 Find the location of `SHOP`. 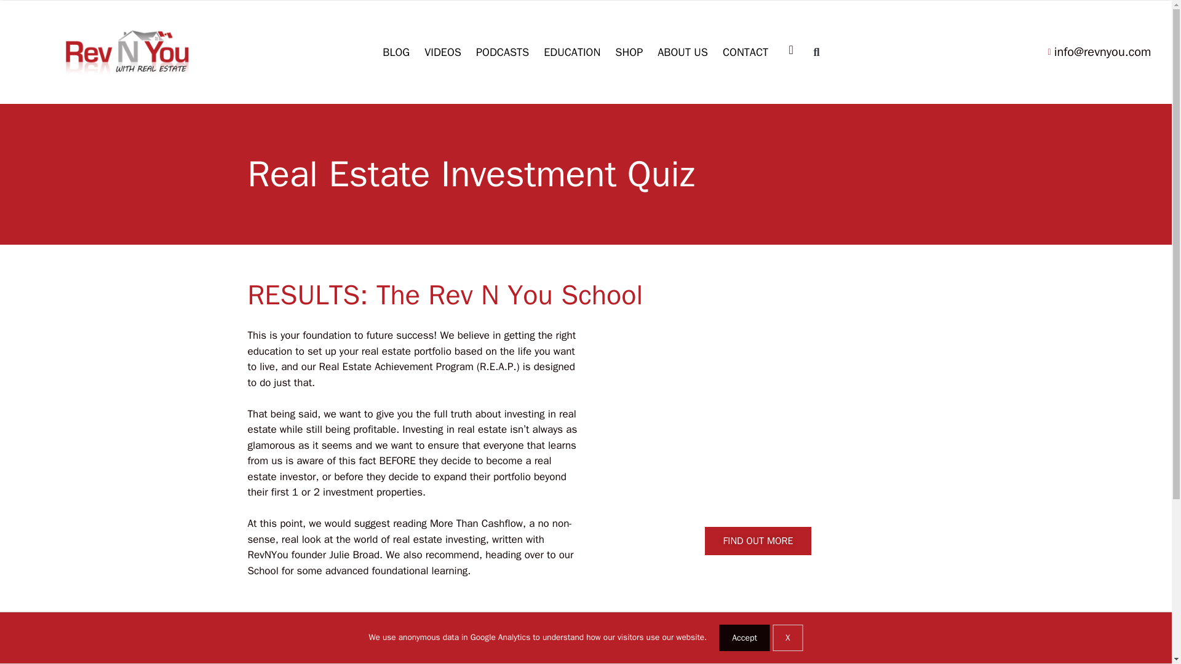

SHOP is located at coordinates (629, 52).